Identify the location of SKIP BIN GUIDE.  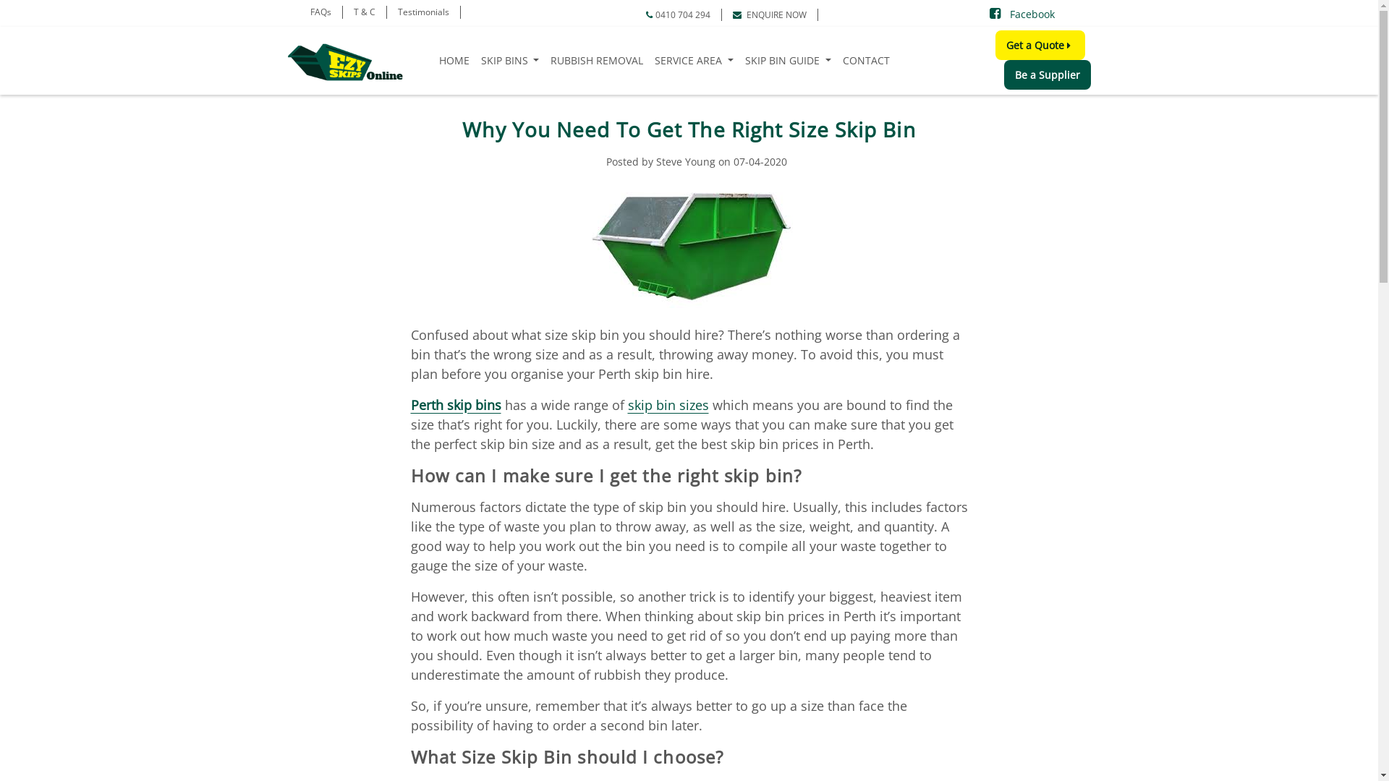
(789, 59).